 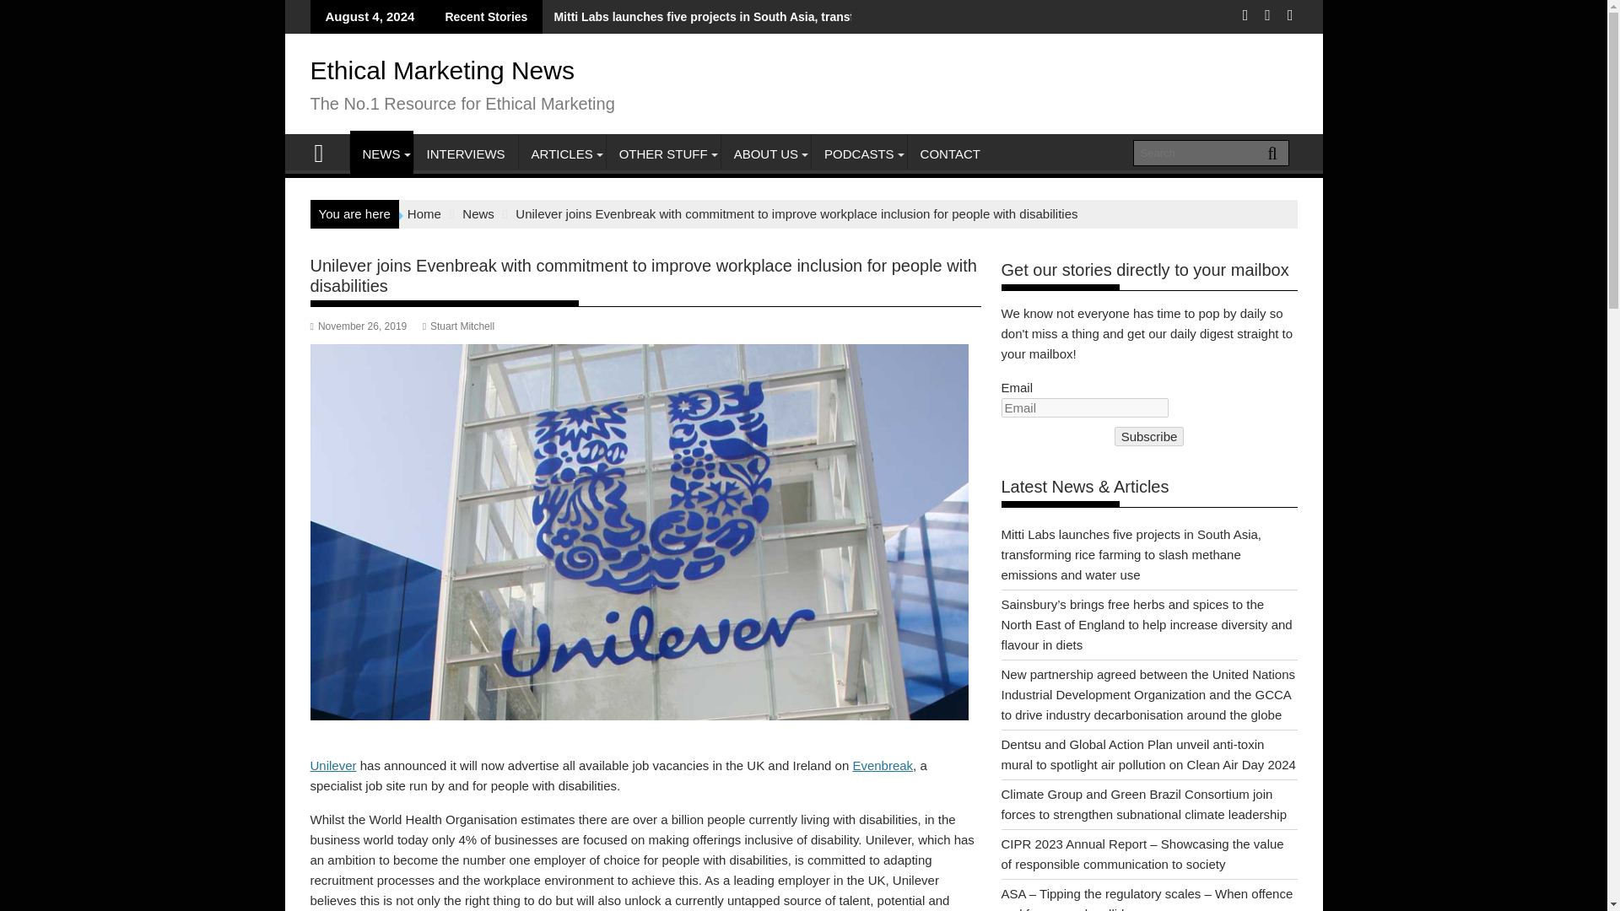 What do you see at coordinates (766, 154) in the screenshot?
I see `ABOUT US` at bounding box center [766, 154].